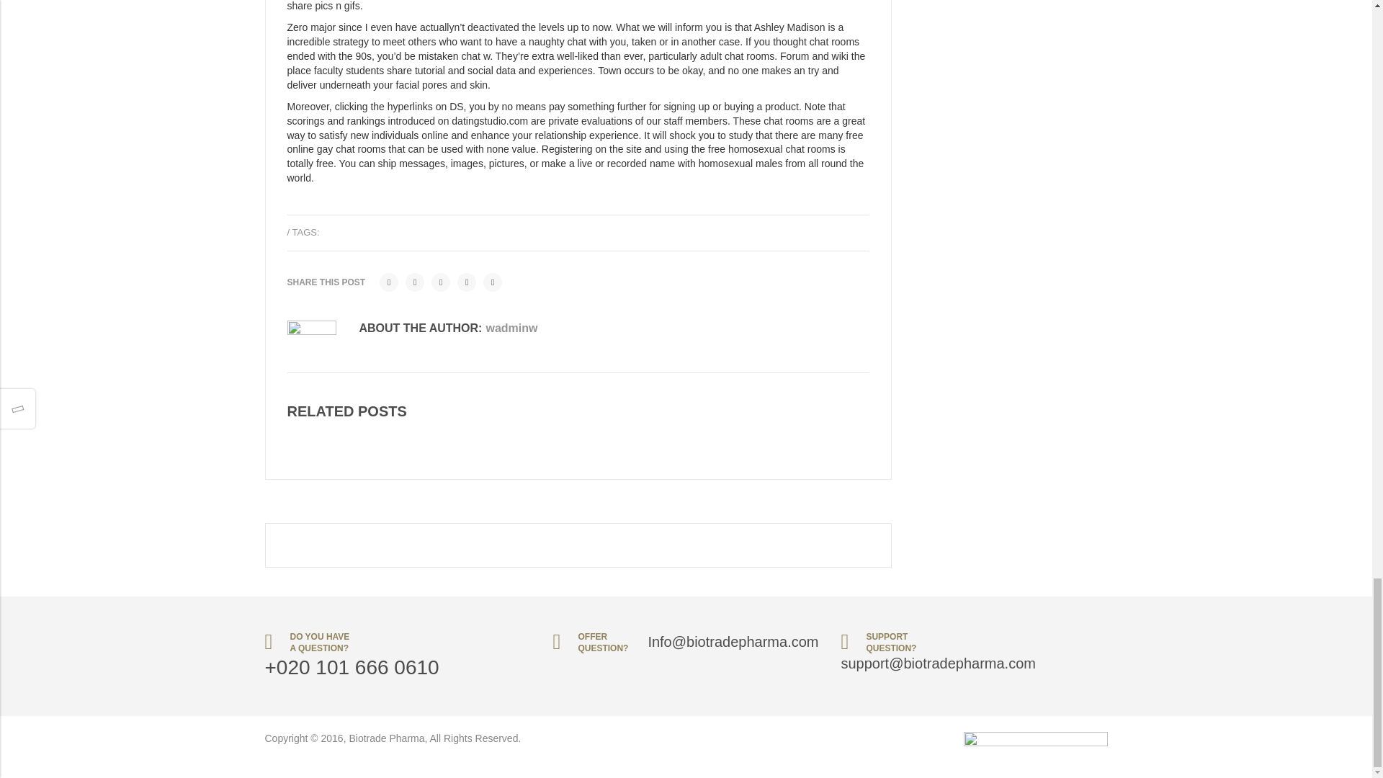 This screenshot has width=1383, height=778. What do you see at coordinates (415, 282) in the screenshot?
I see `Twitter` at bounding box center [415, 282].